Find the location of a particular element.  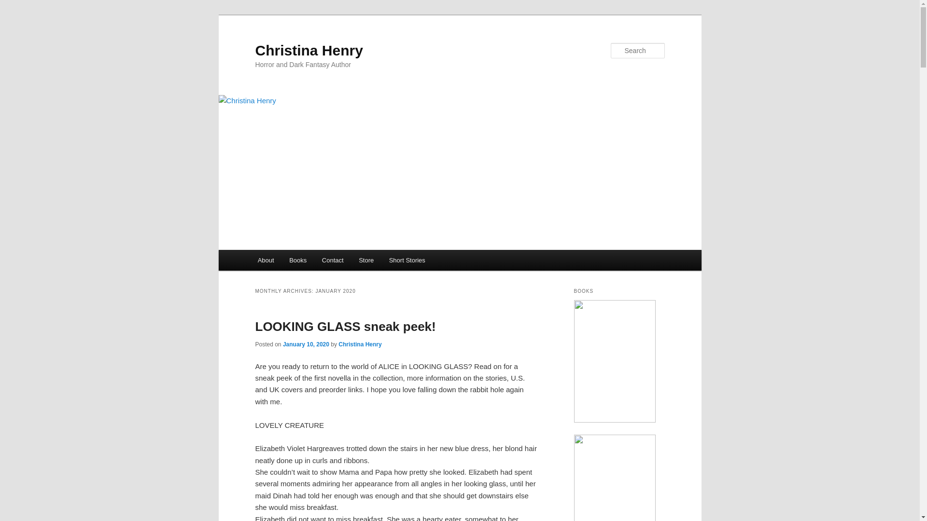

9:48 am is located at coordinates (306, 344).